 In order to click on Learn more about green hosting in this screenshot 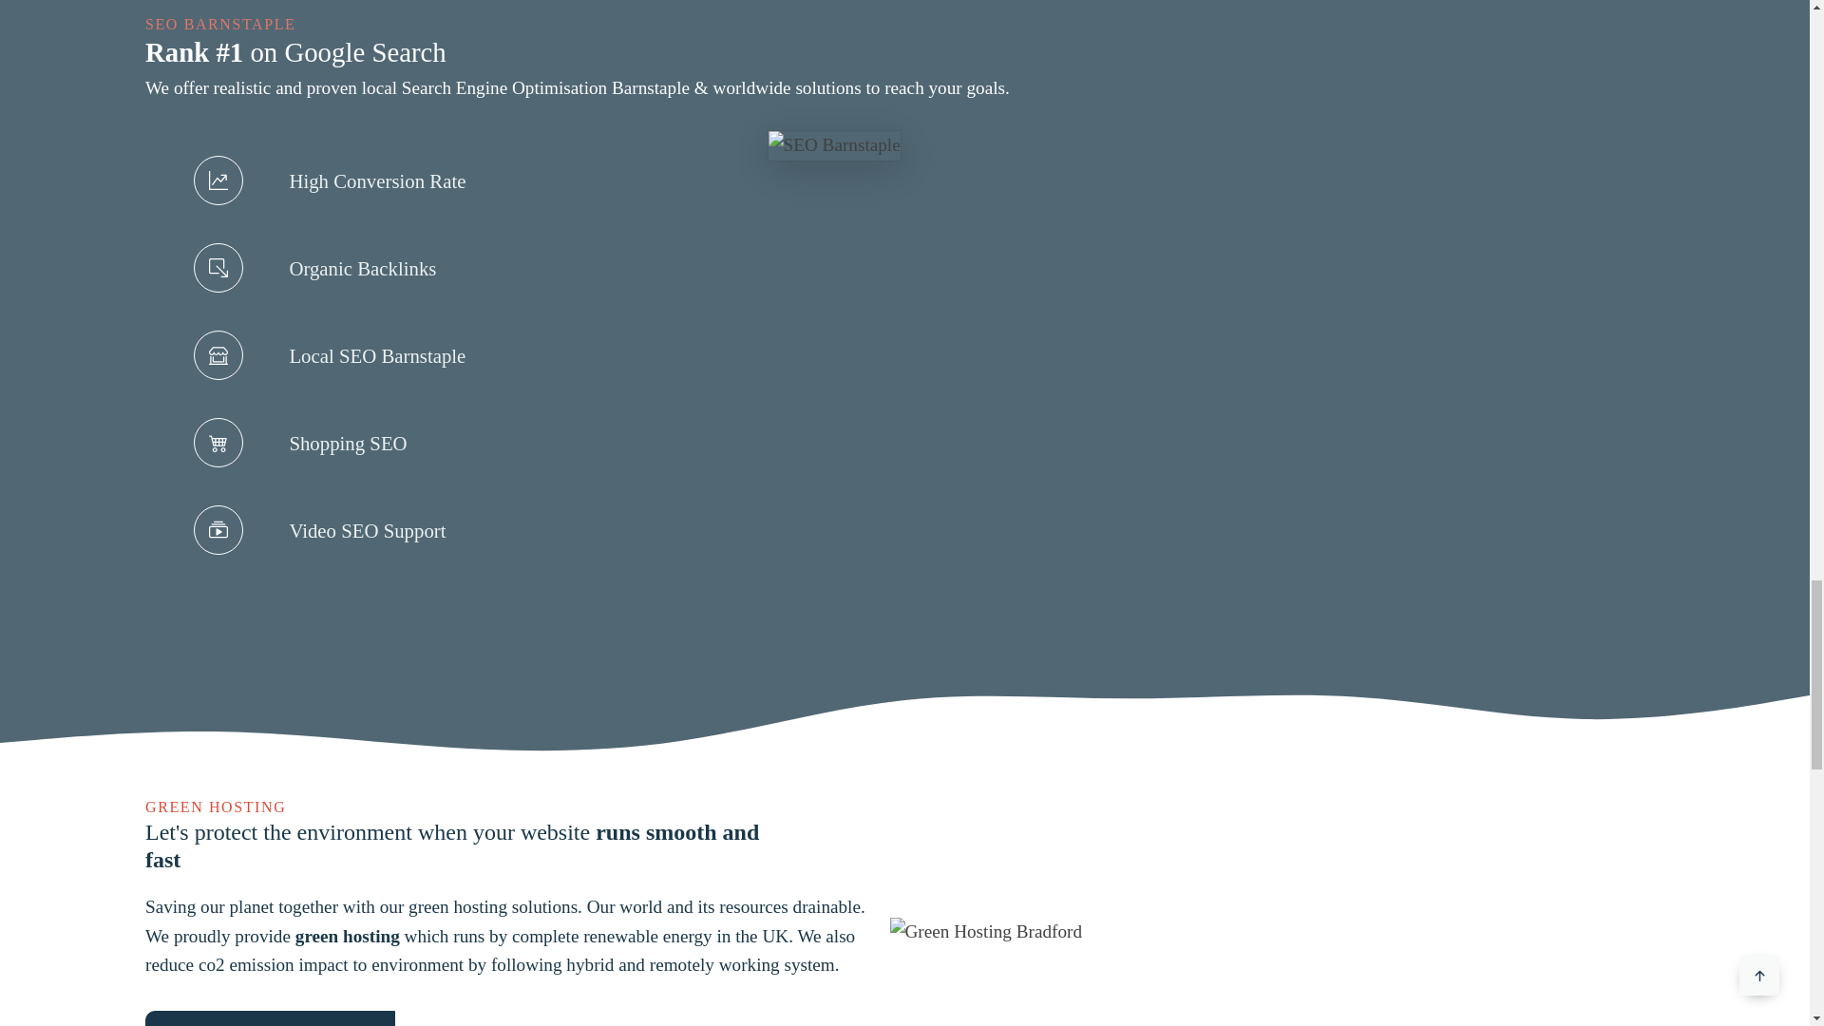, I will do `click(270, 1018)`.